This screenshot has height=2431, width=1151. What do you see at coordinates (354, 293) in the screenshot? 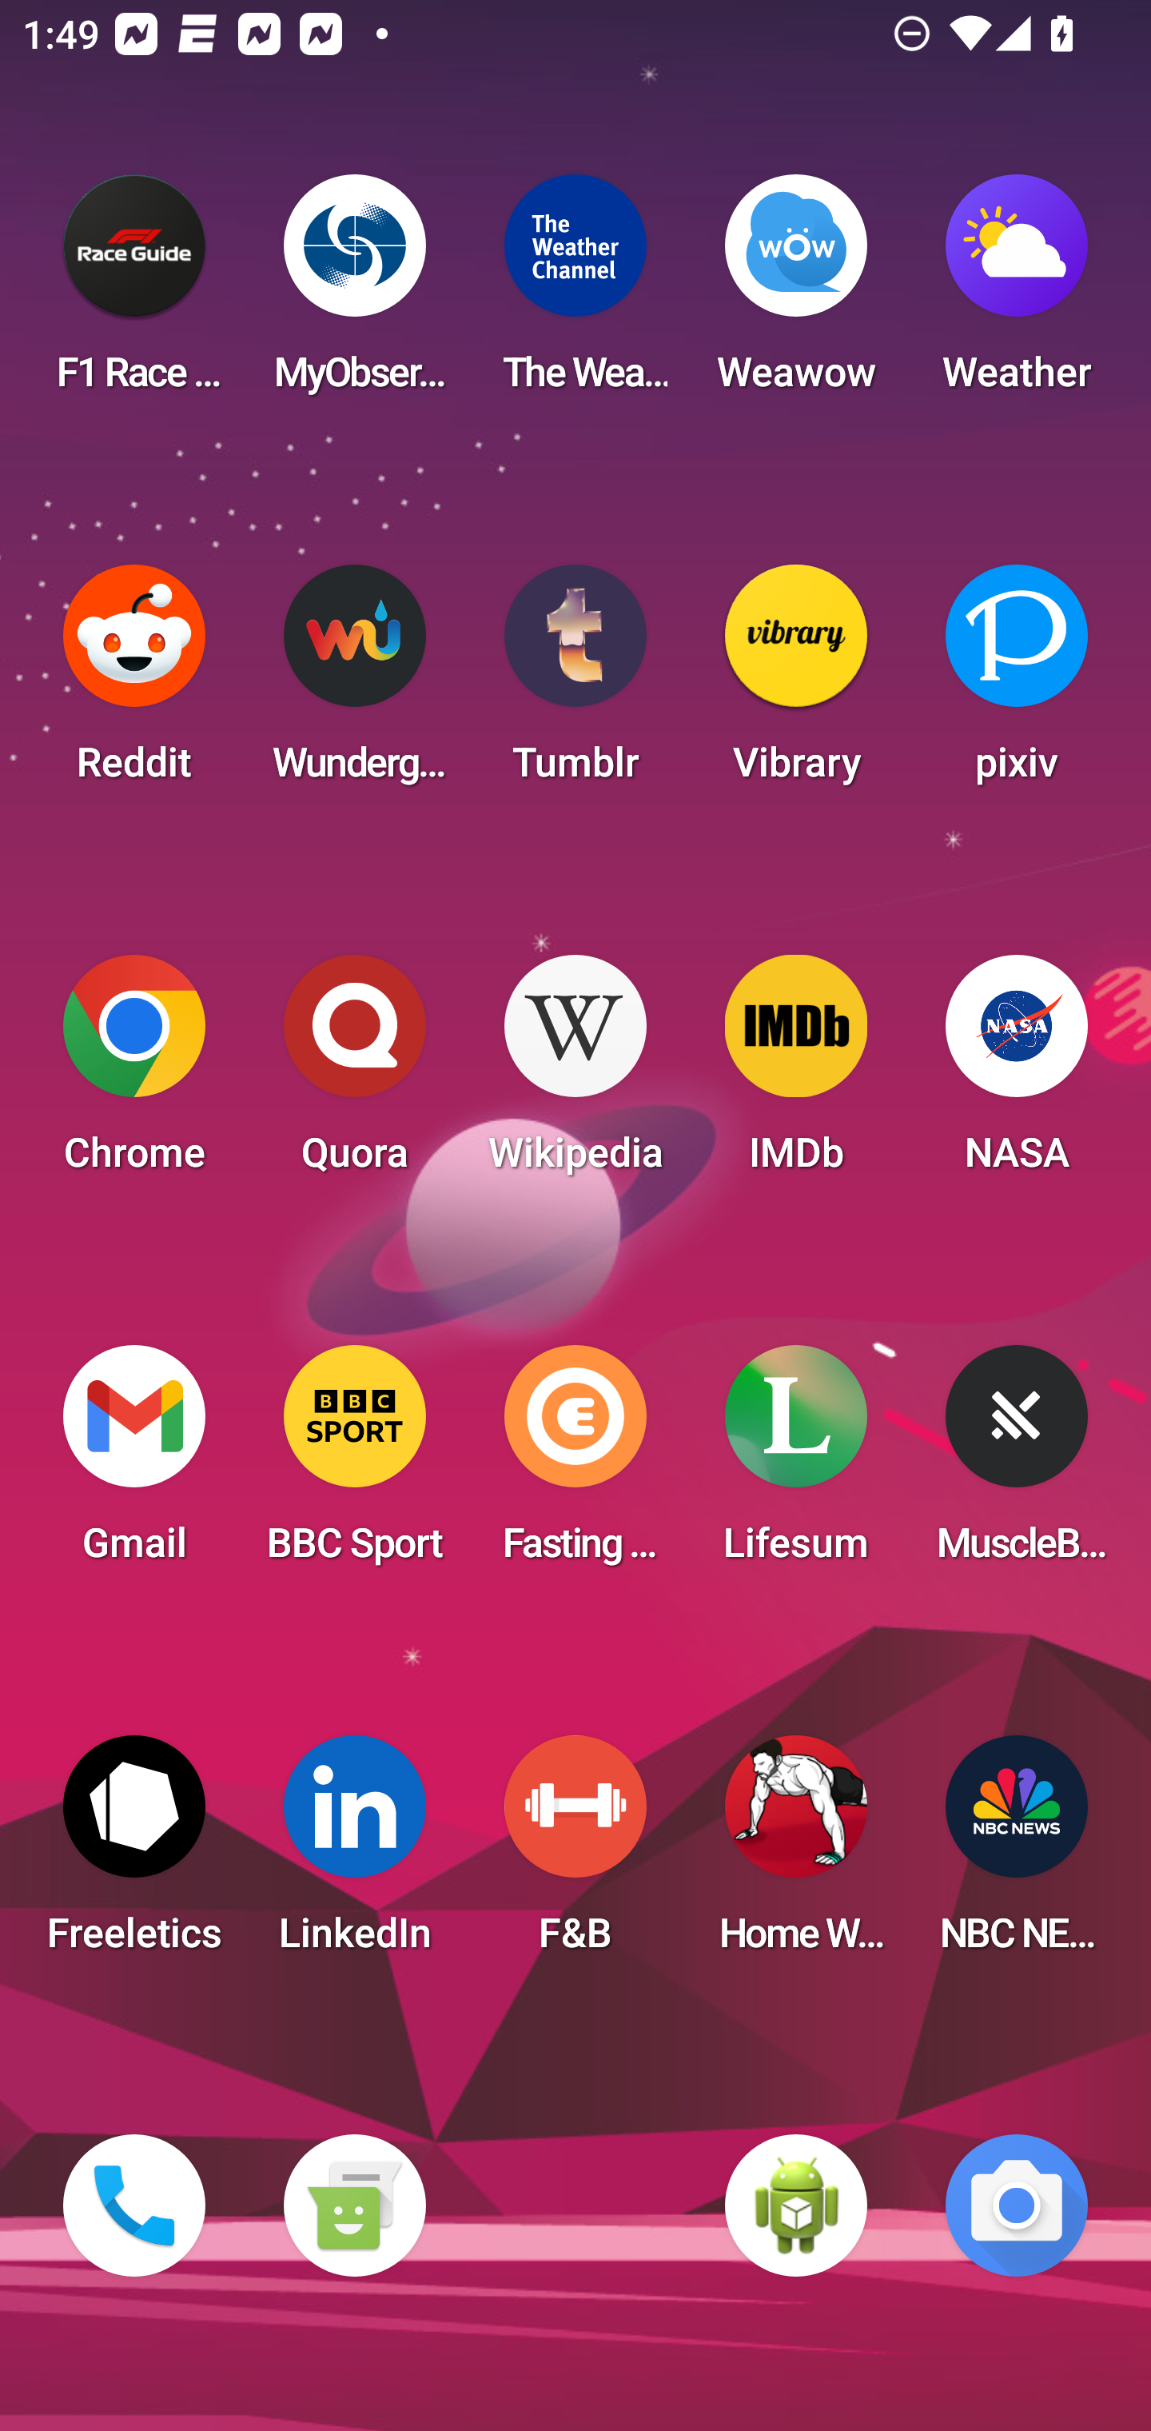
I see `MyObservatory` at bounding box center [354, 293].